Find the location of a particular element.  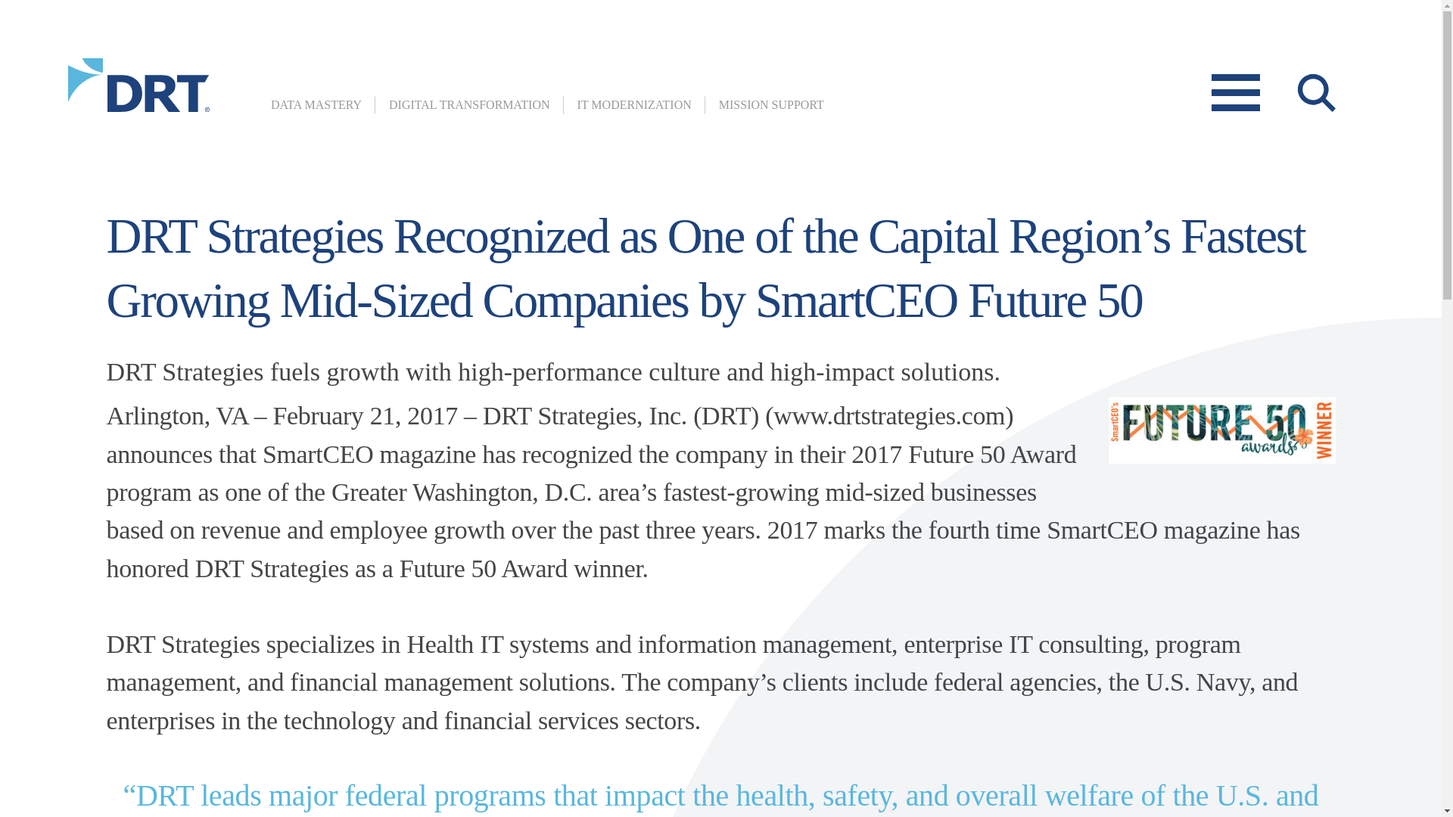

IT MODERNIZATION is located at coordinates (634, 104).